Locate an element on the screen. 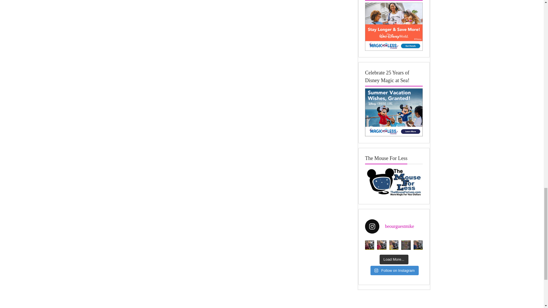  The Magic Is Here! is located at coordinates (394, 26).